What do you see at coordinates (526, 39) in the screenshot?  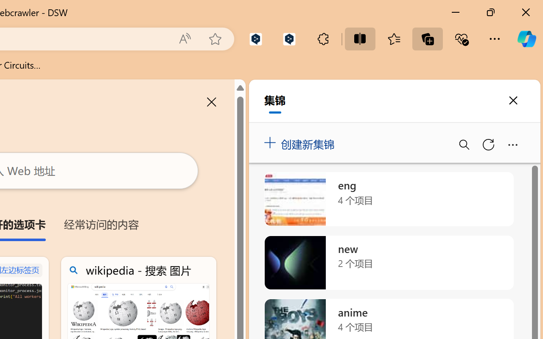 I see `Copilot (Ctrl+Shift+.)` at bounding box center [526, 39].